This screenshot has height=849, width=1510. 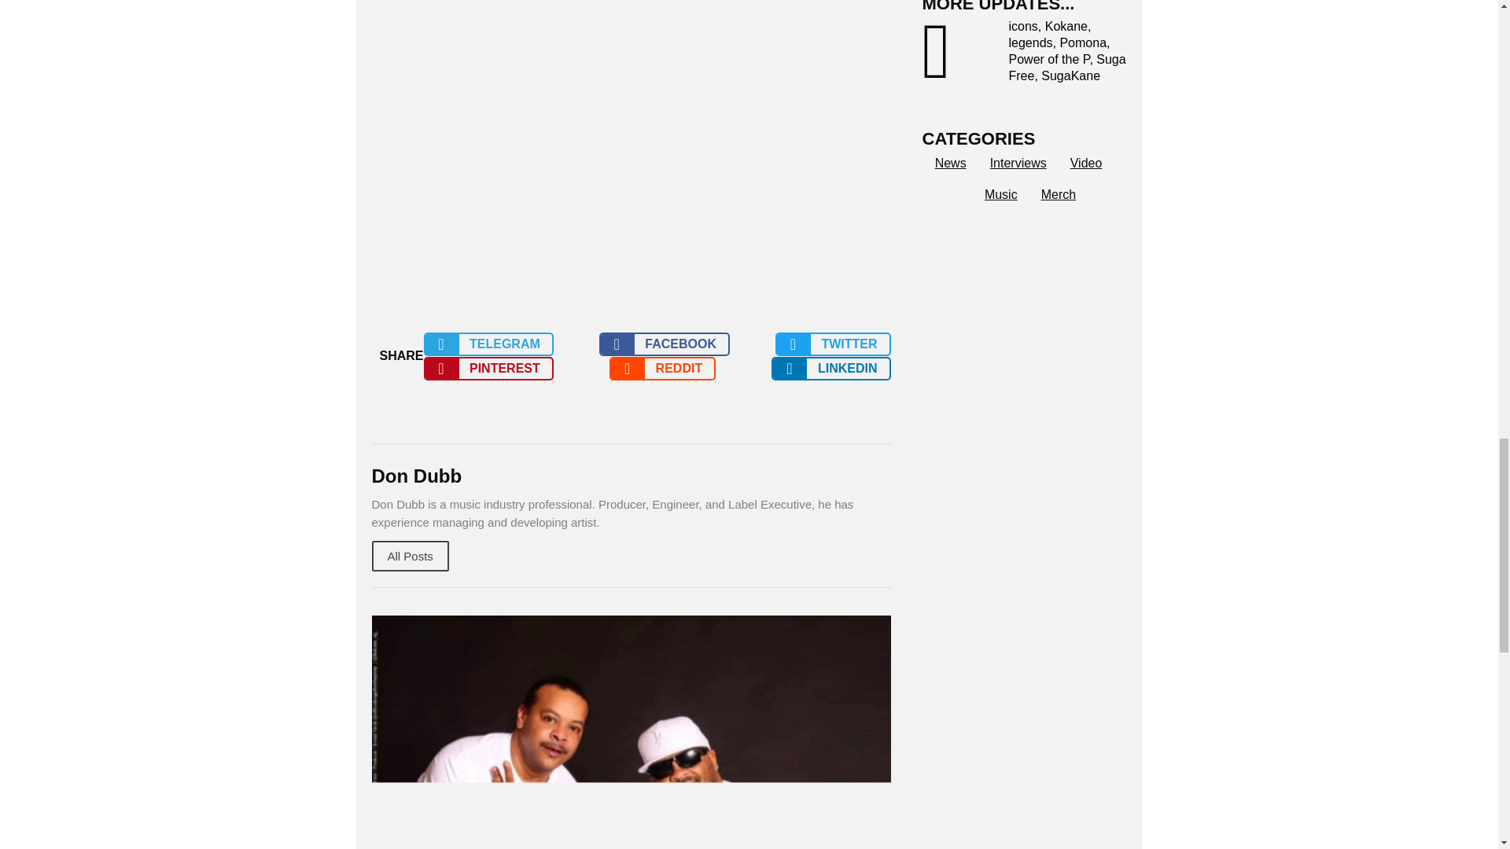 I want to click on Pomona, so click(x=1083, y=42).